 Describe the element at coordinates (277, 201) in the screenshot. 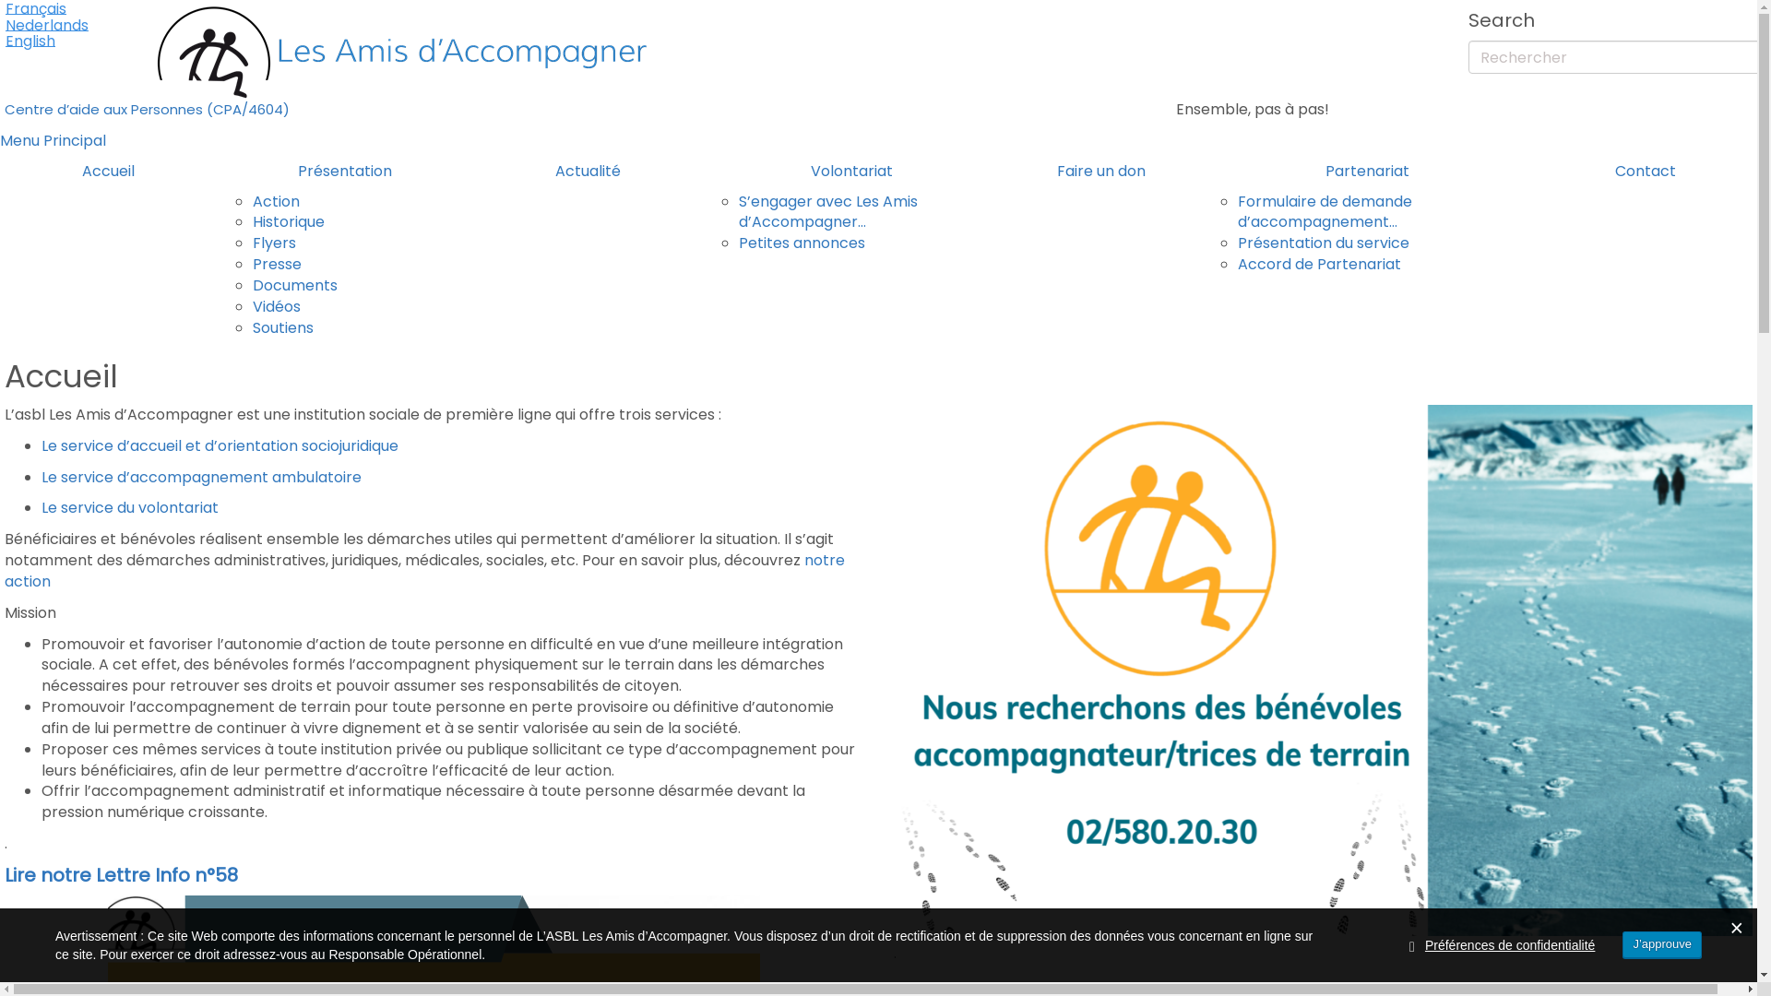

I see `Action` at that location.